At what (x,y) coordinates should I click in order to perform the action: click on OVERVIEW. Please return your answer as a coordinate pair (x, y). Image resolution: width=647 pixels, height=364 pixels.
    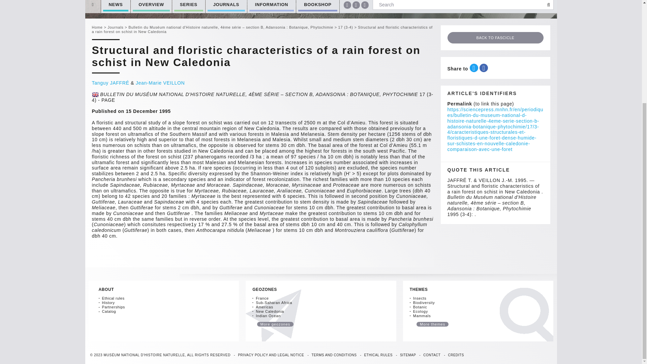
    Looking at the image, I should click on (151, 6).